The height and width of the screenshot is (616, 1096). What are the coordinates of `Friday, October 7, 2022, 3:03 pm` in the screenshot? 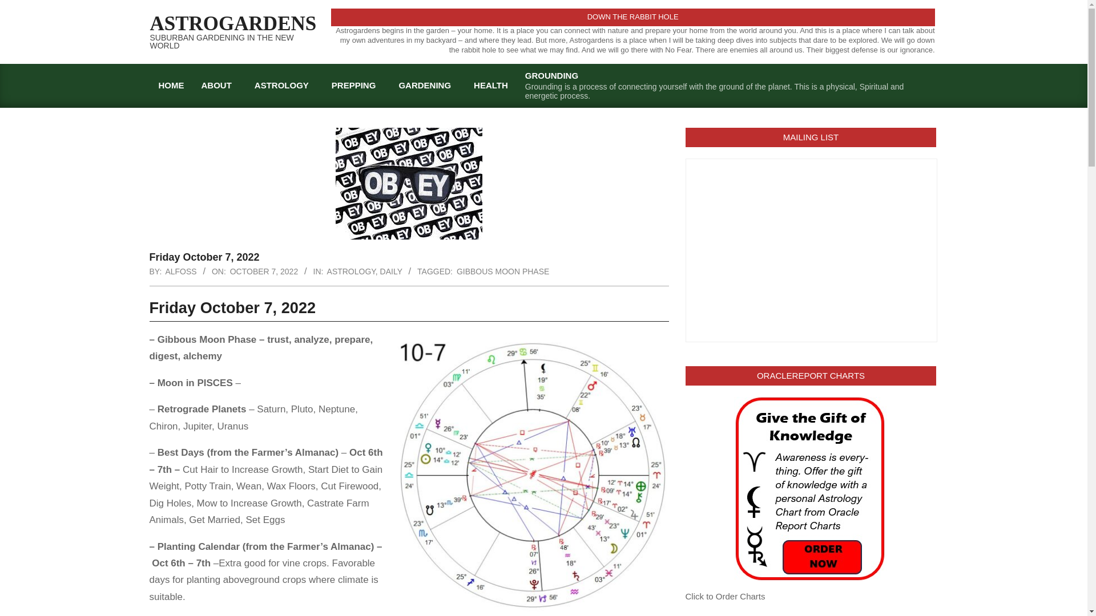 It's located at (264, 271).